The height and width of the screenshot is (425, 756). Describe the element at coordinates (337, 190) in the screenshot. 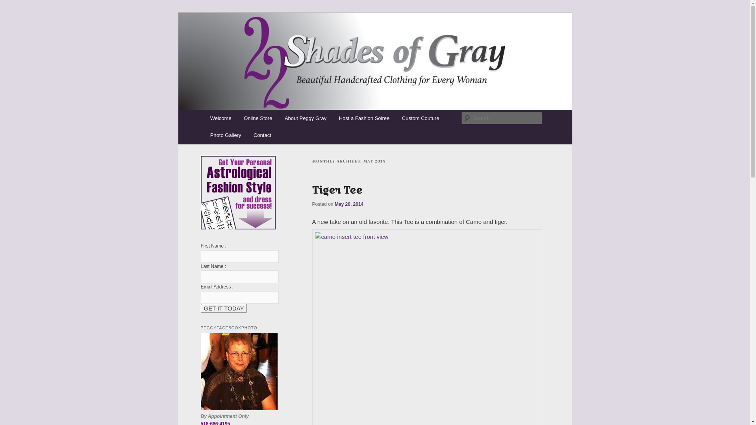

I see `Tiger Tee` at that location.